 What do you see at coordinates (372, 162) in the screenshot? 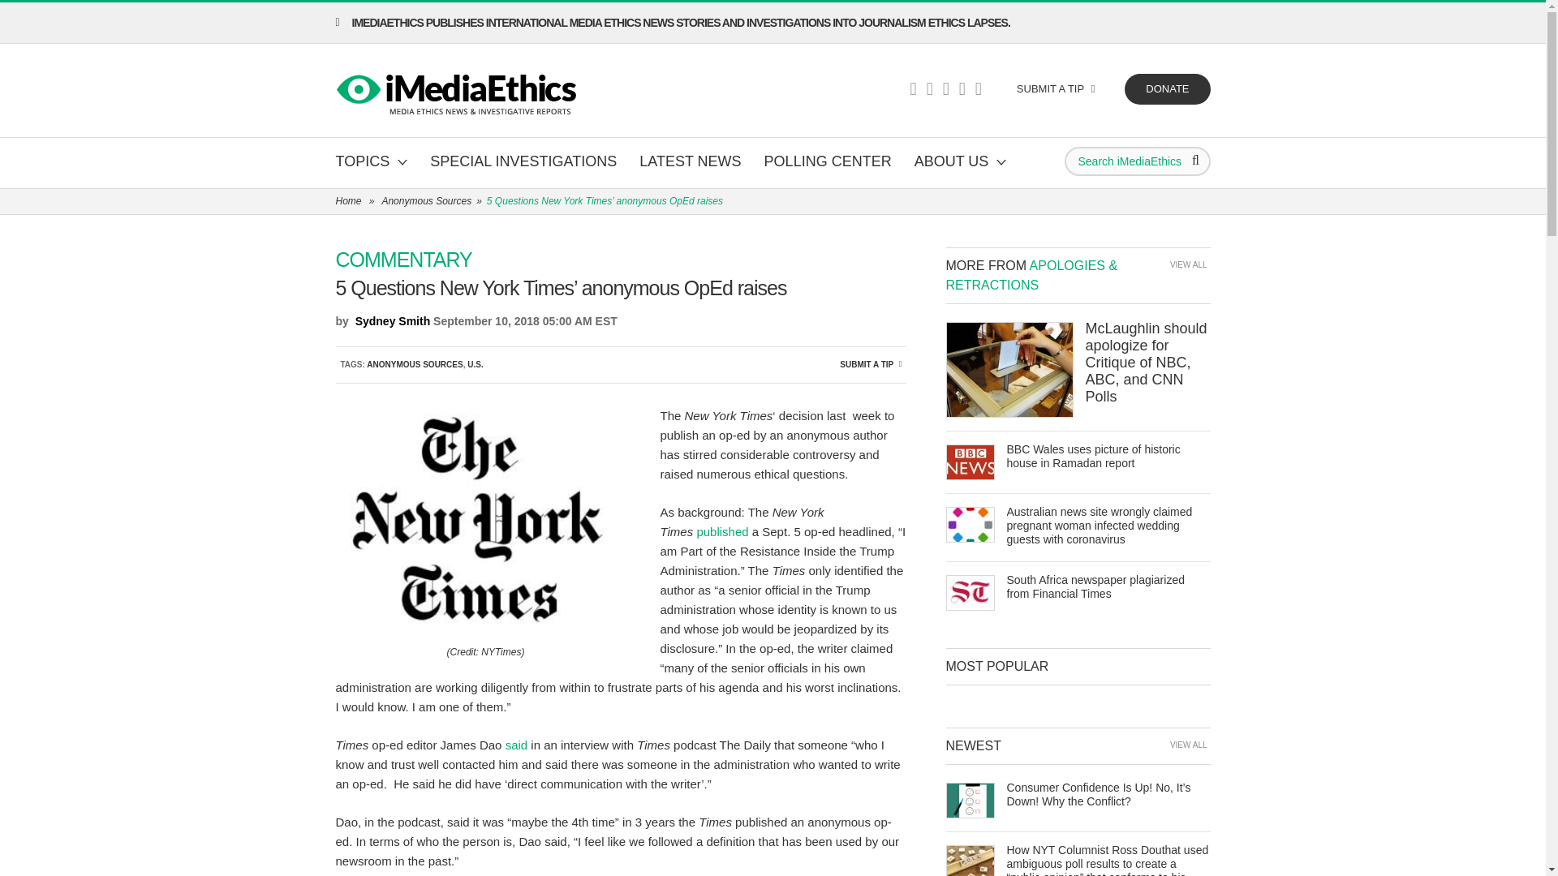
I see `TOPICS` at bounding box center [372, 162].